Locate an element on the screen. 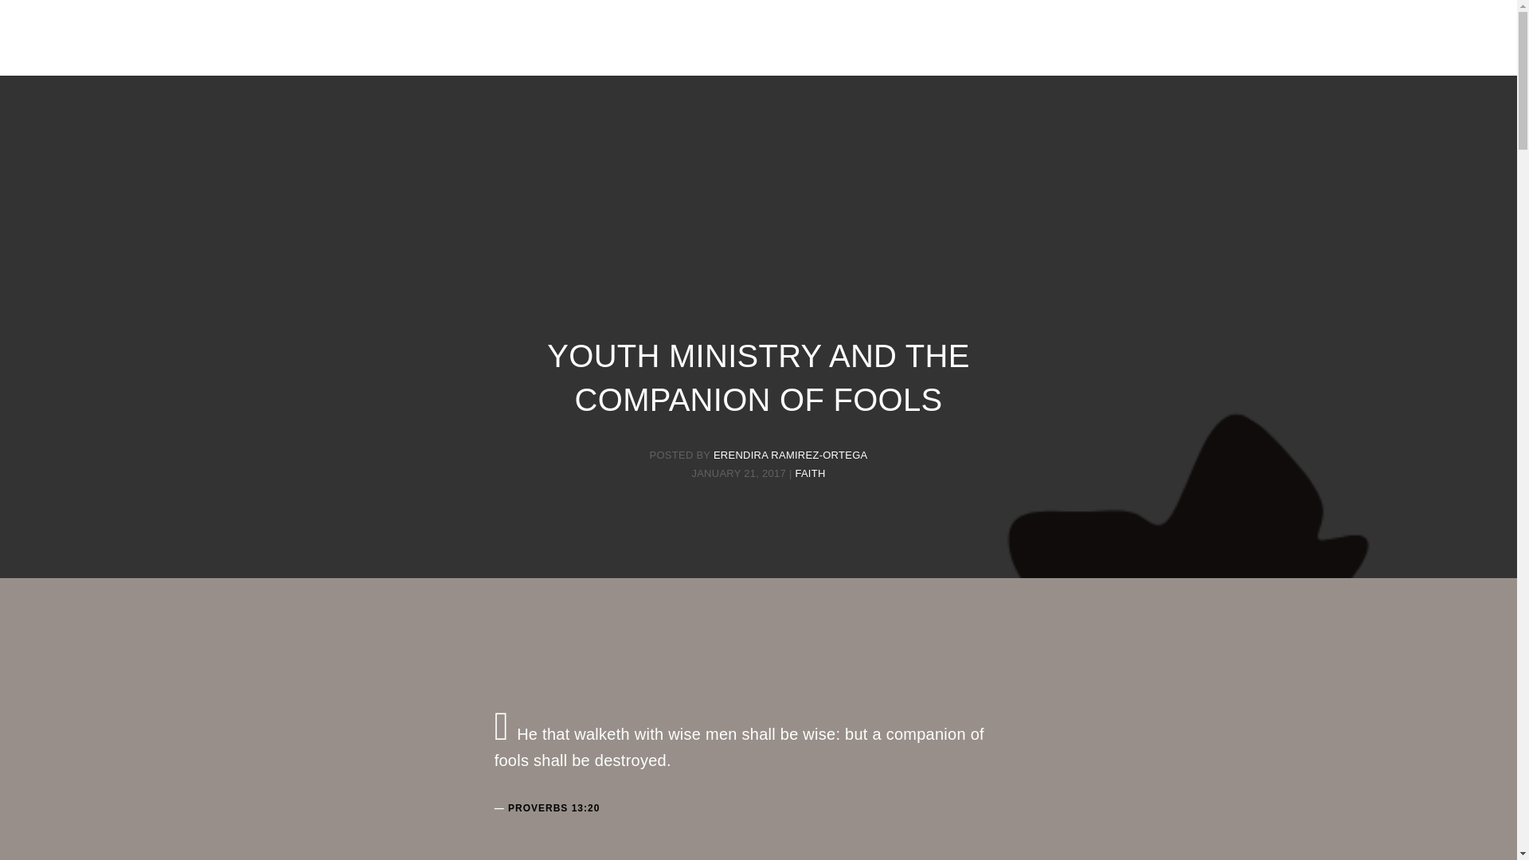 The image size is (1529, 860). PROVERBS 13:20 is located at coordinates (553, 807).